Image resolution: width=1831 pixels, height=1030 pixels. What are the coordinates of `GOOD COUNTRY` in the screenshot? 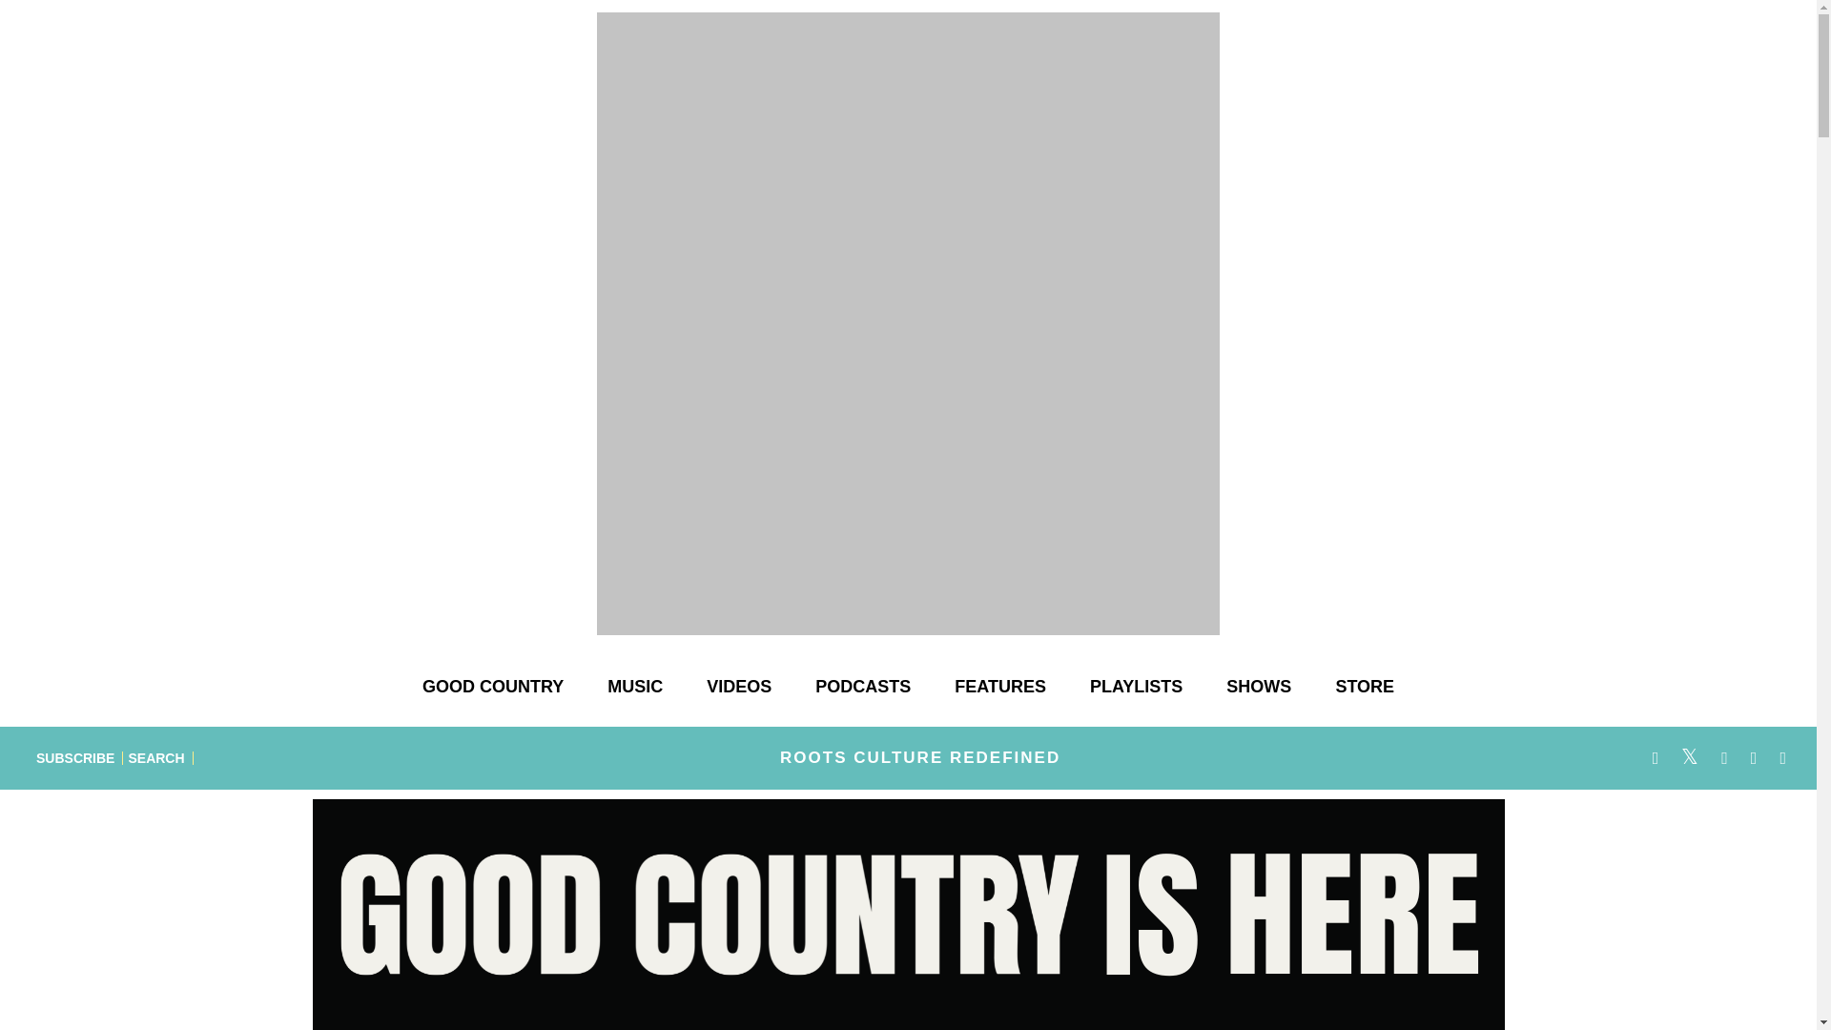 It's located at (492, 687).